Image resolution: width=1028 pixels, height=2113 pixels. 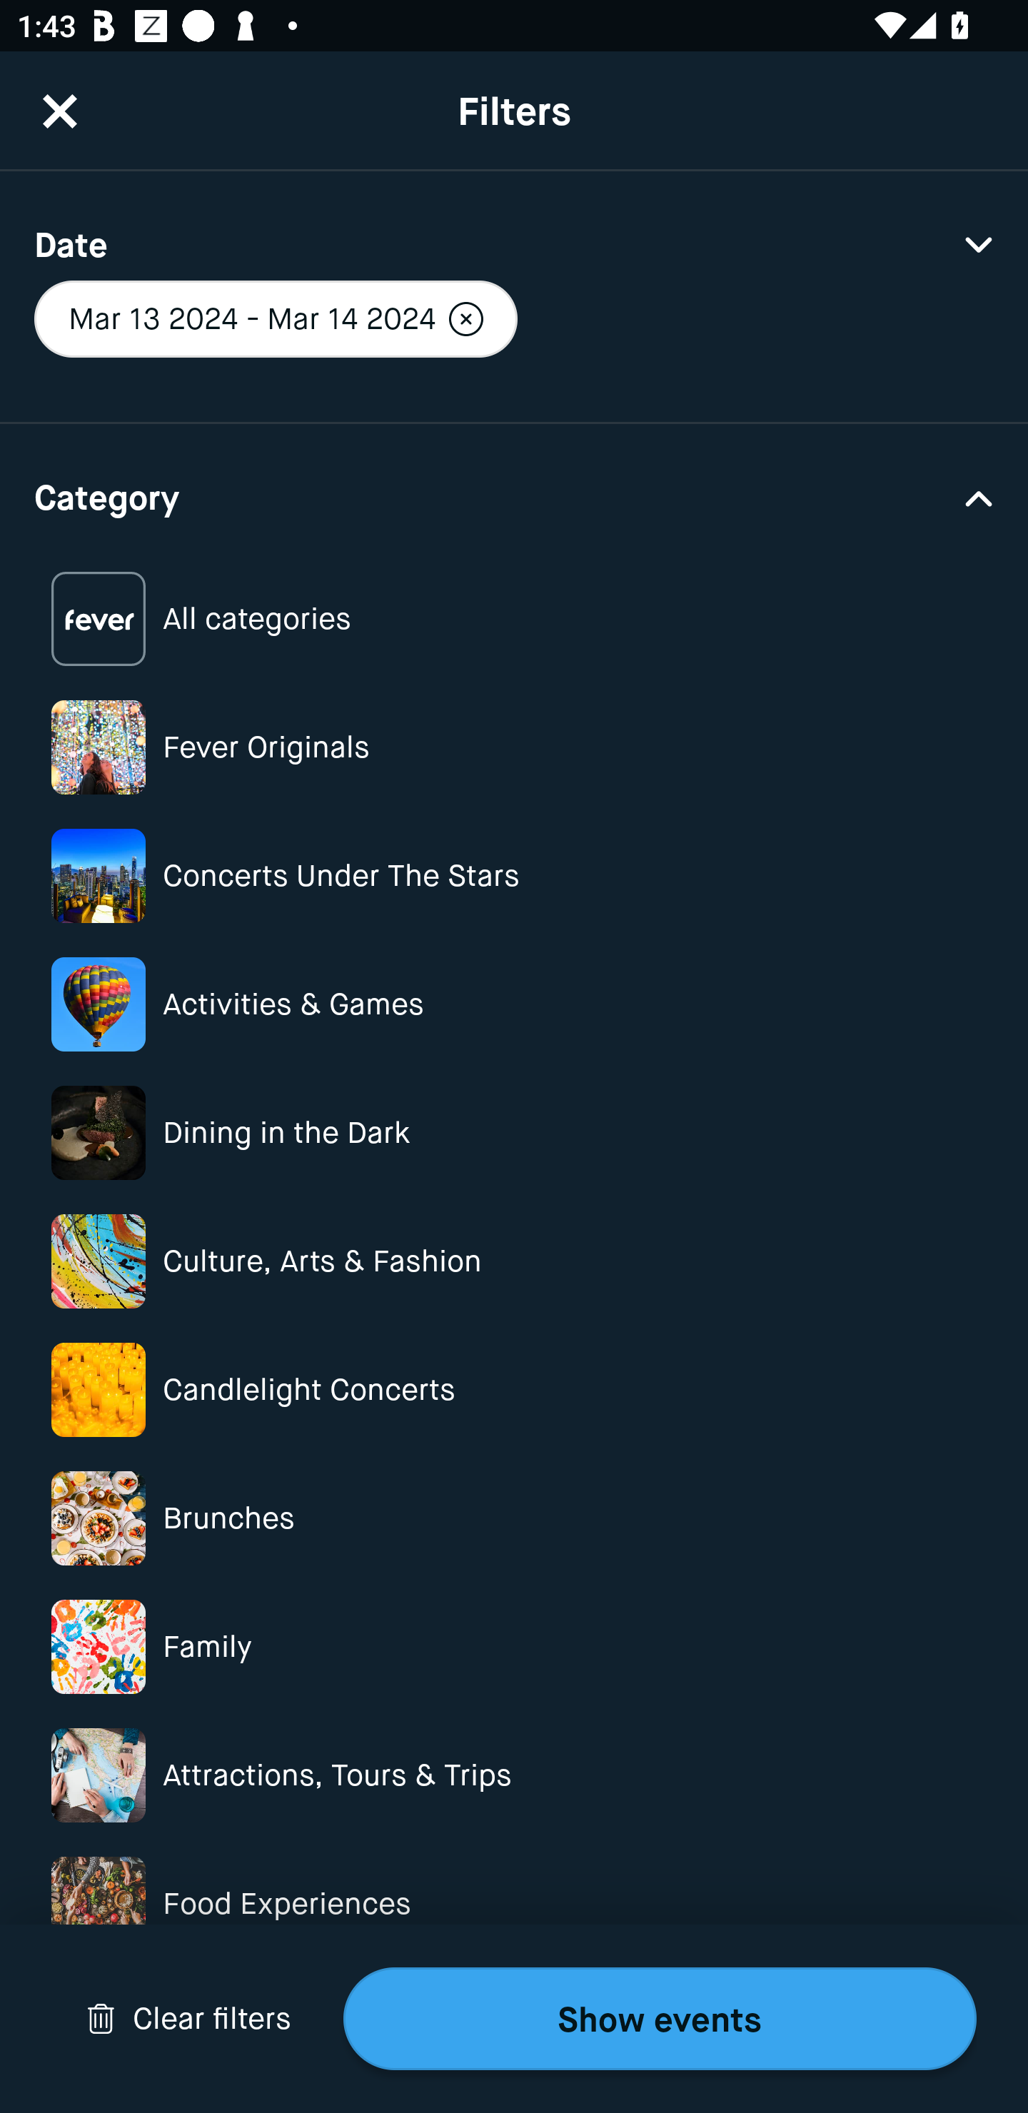 I want to click on Category Drop Down Arrow, so click(x=514, y=496).